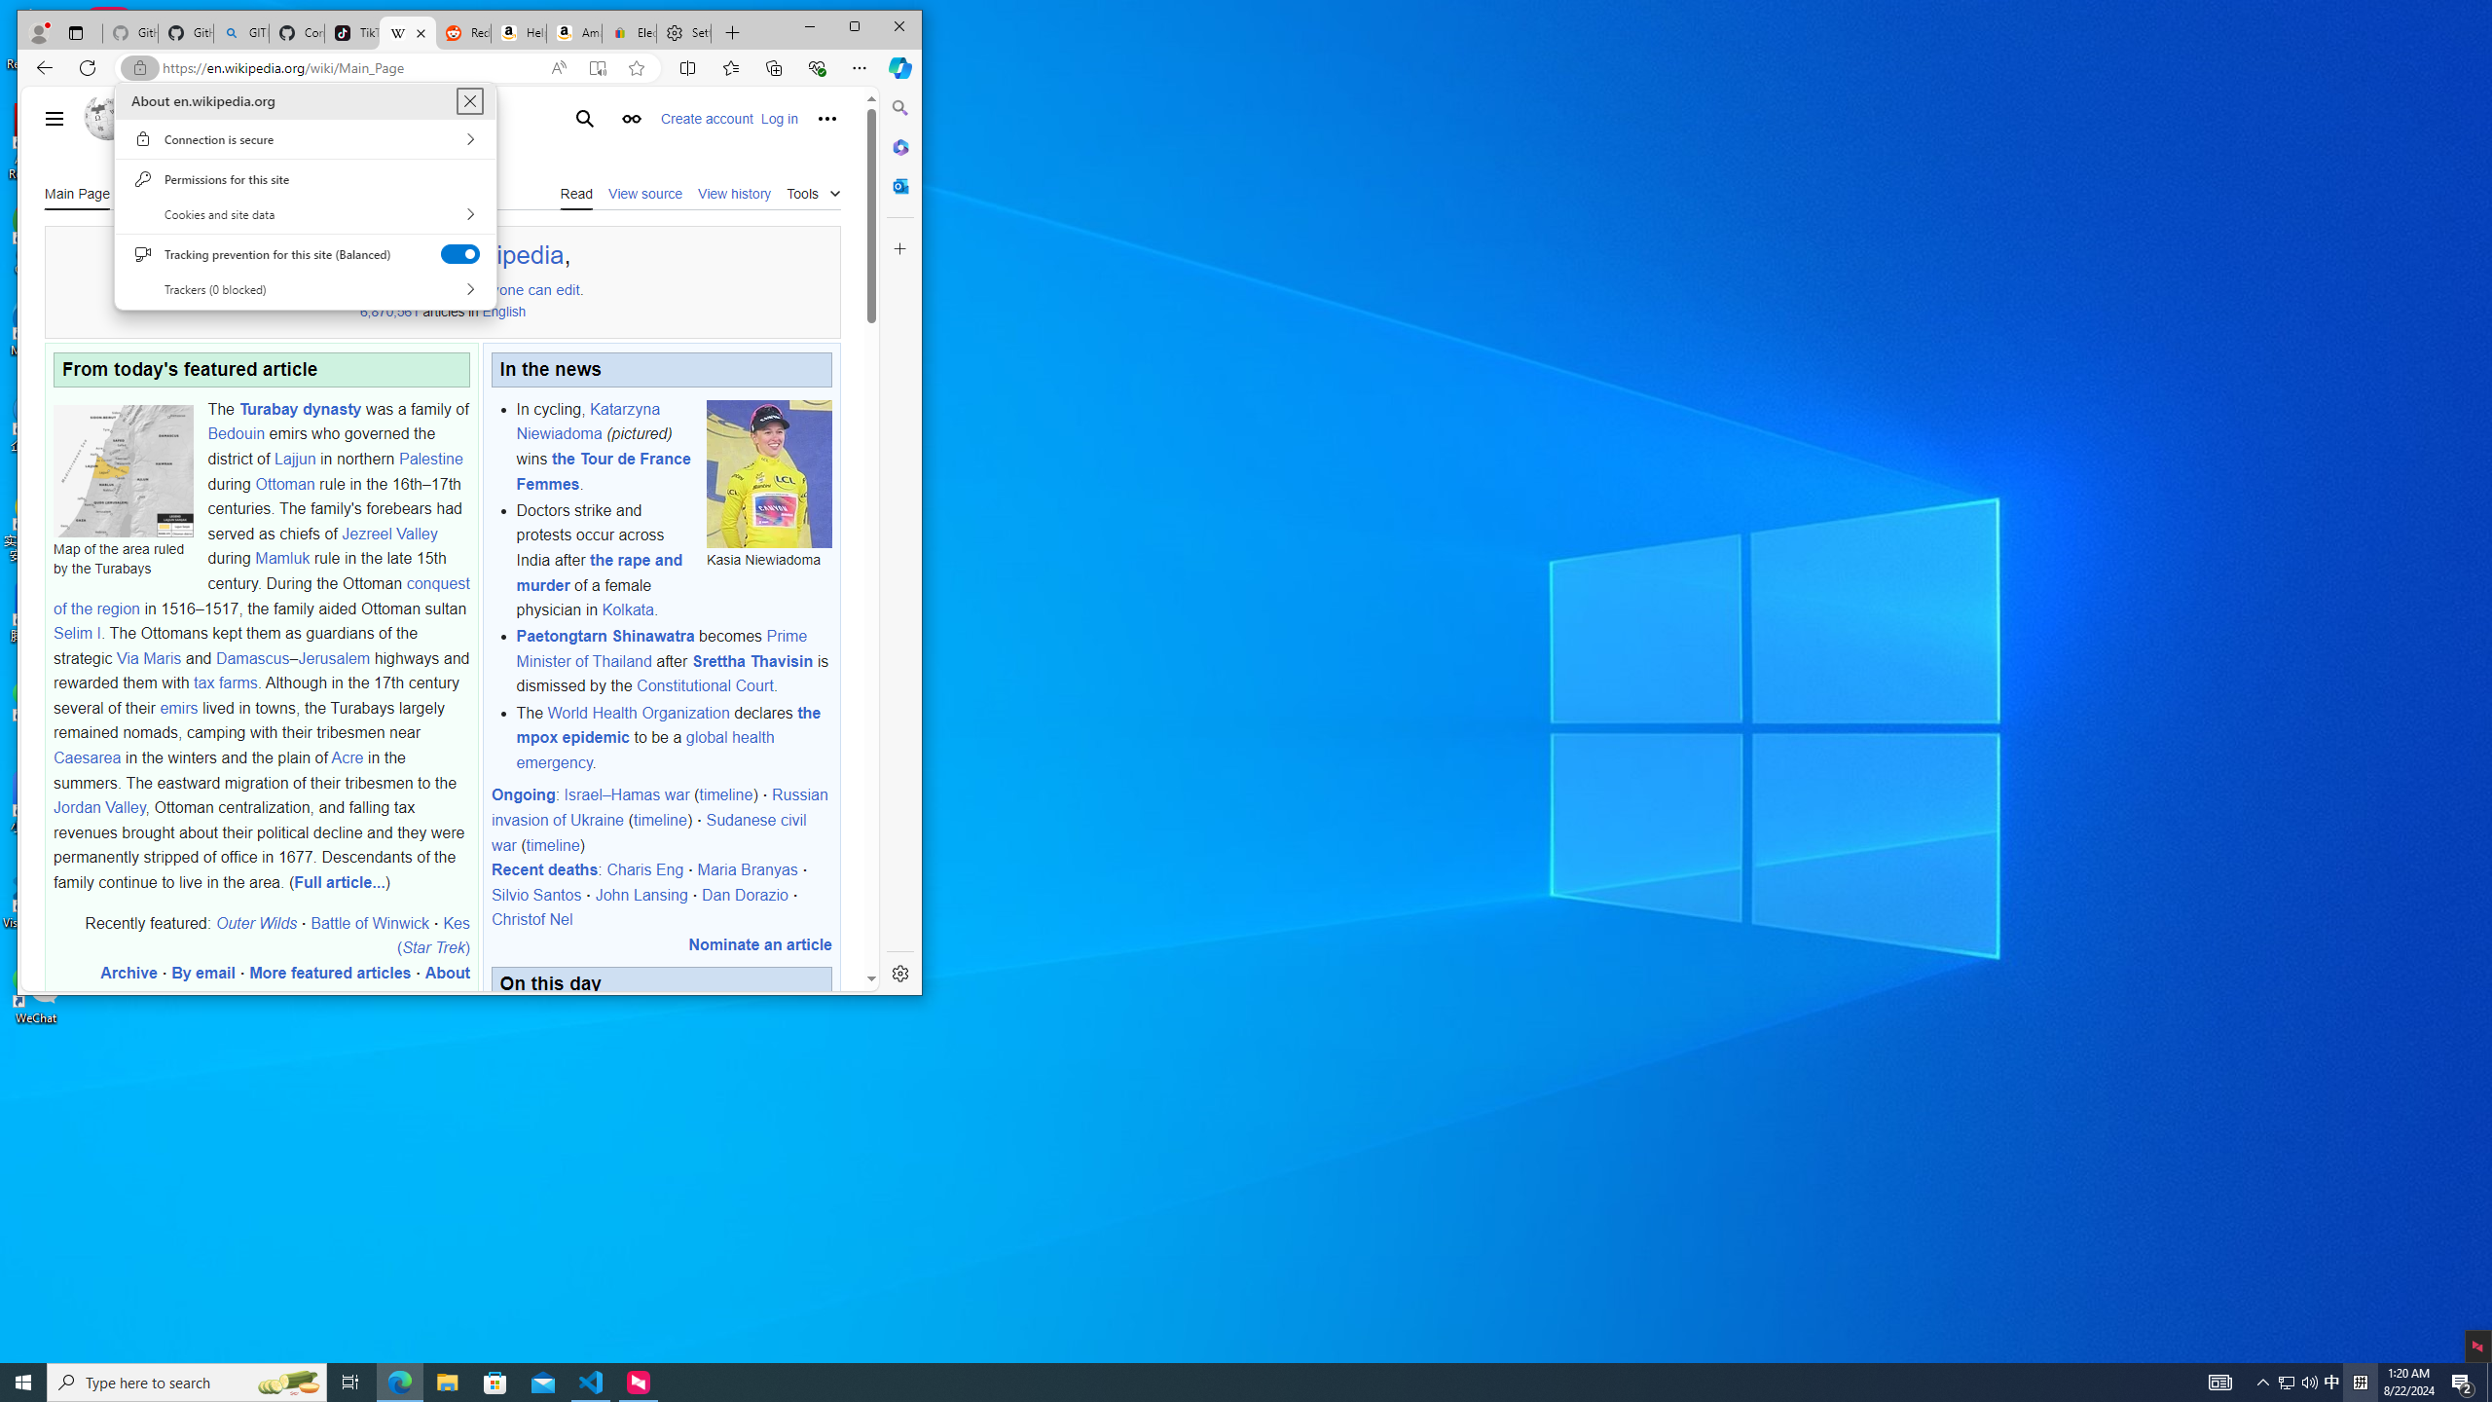  Describe the element at coordinates (531, 919) in the screenshot. I see `Christof Nel` at that location.